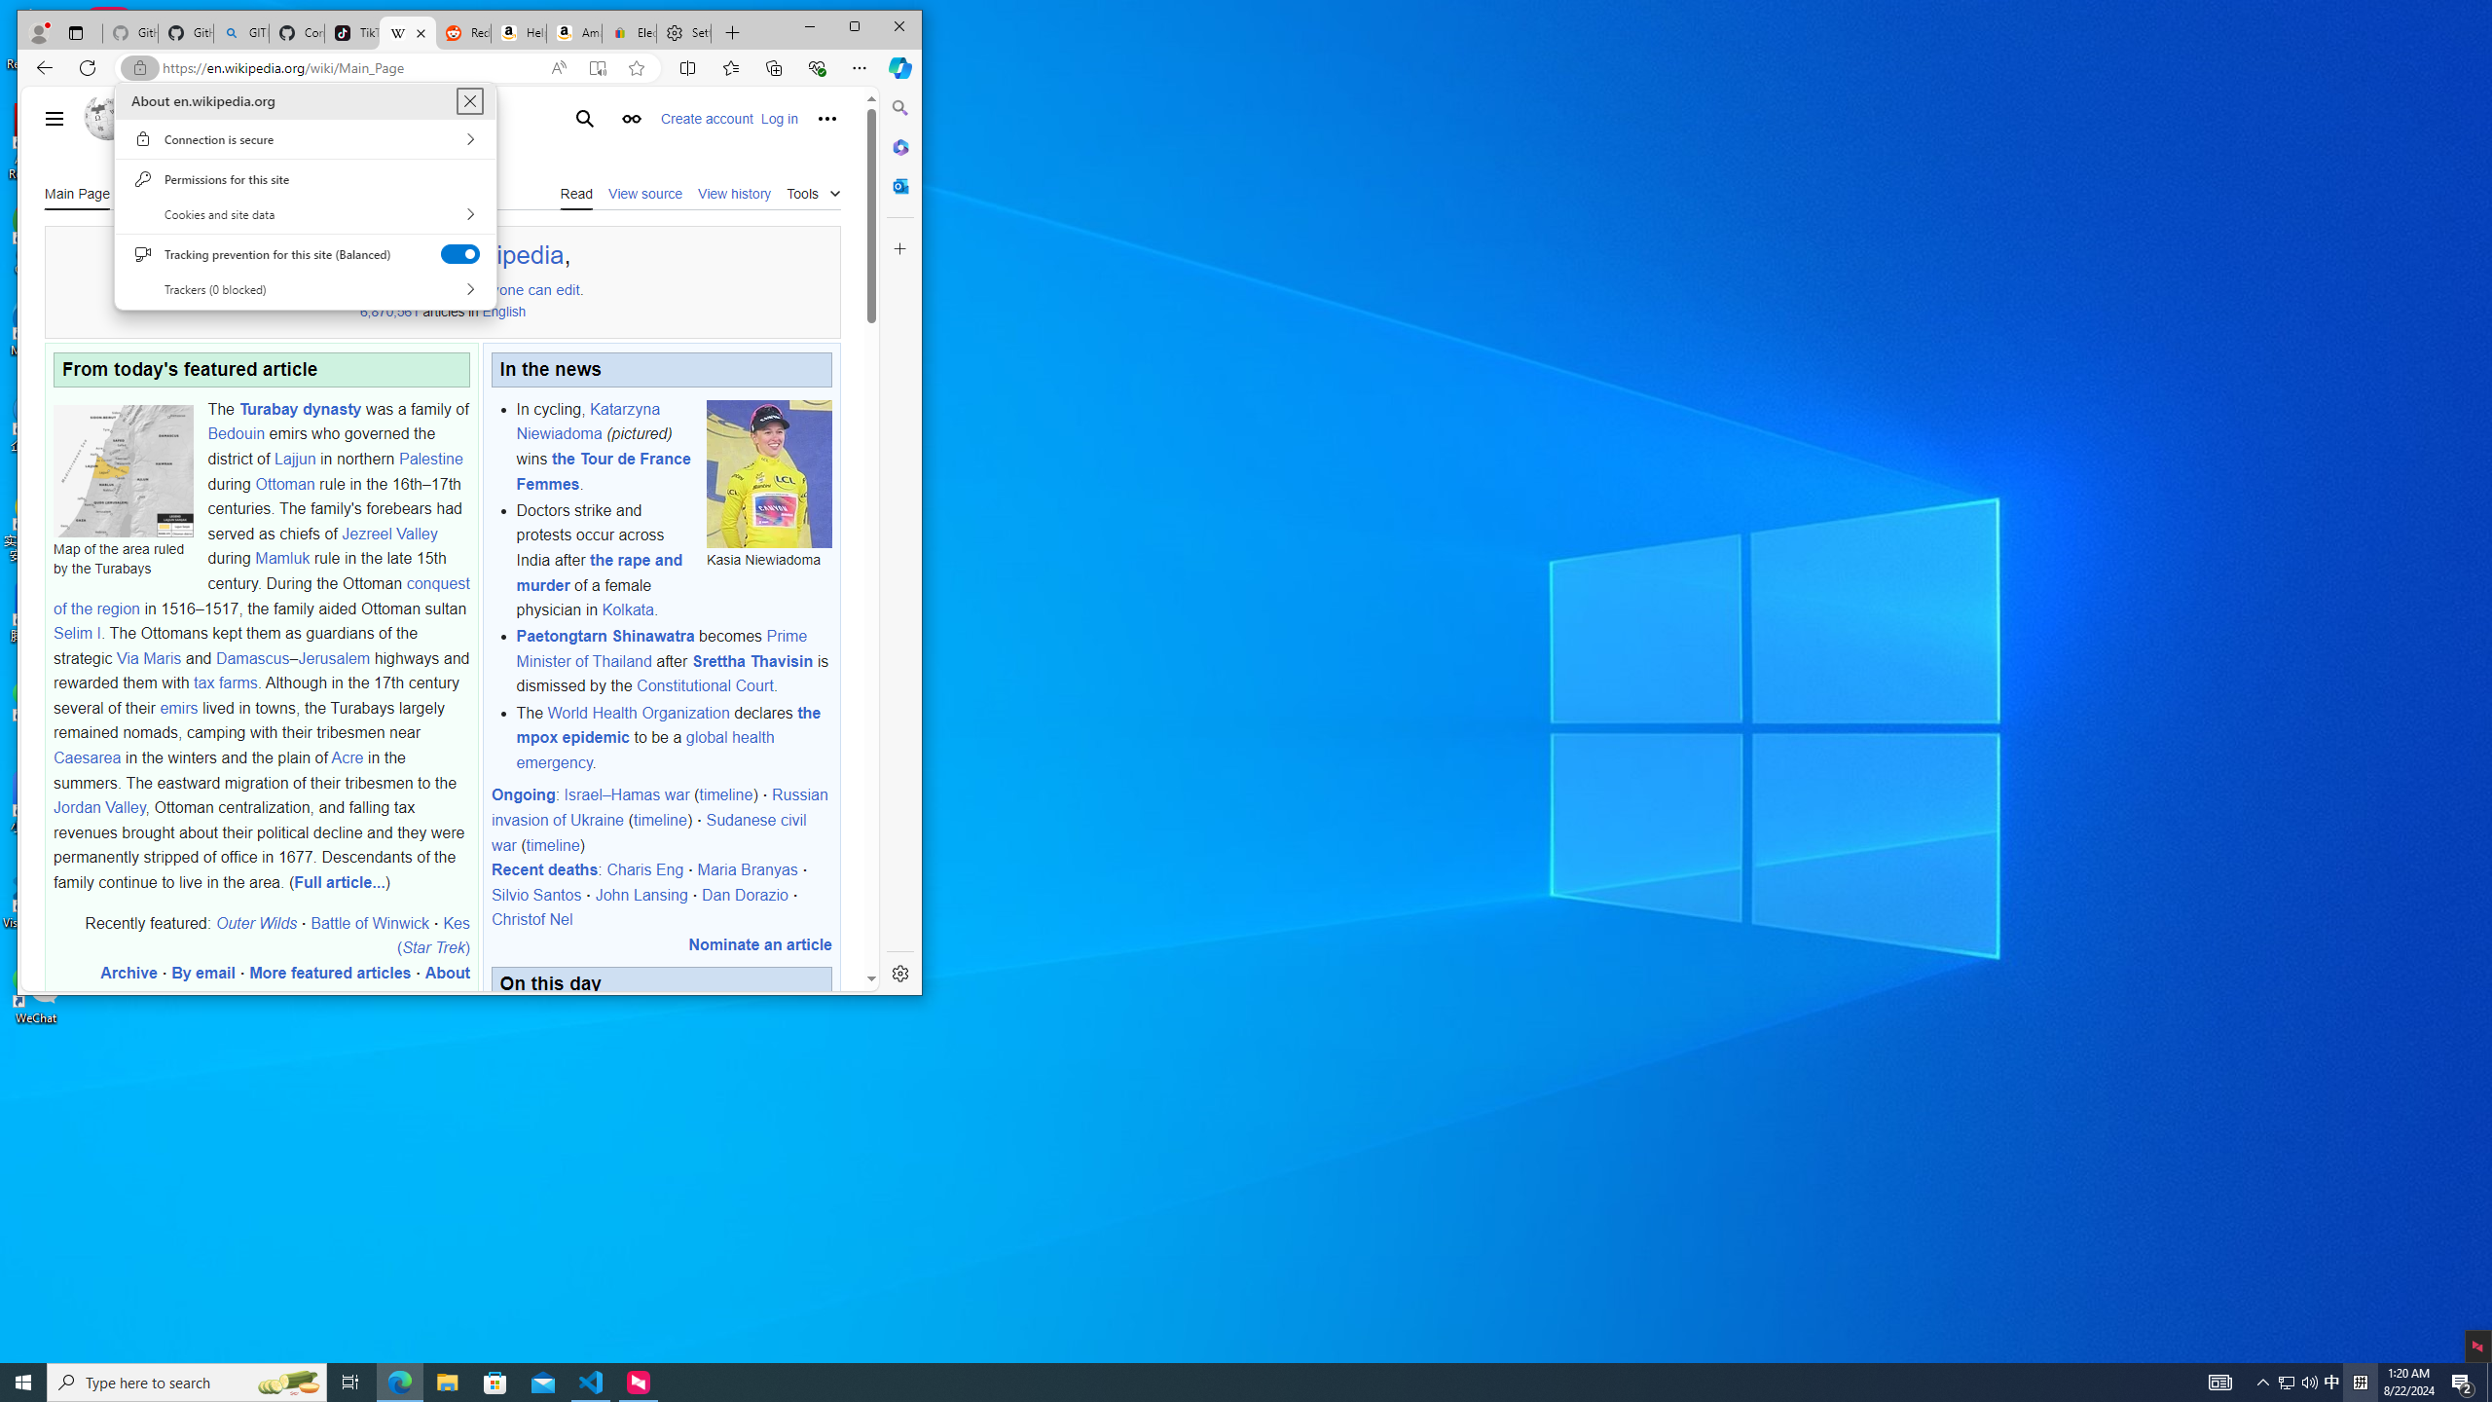  Describe the element at coordinates (531, 919) in the screenshot. I see `Christof Nel` at that location.